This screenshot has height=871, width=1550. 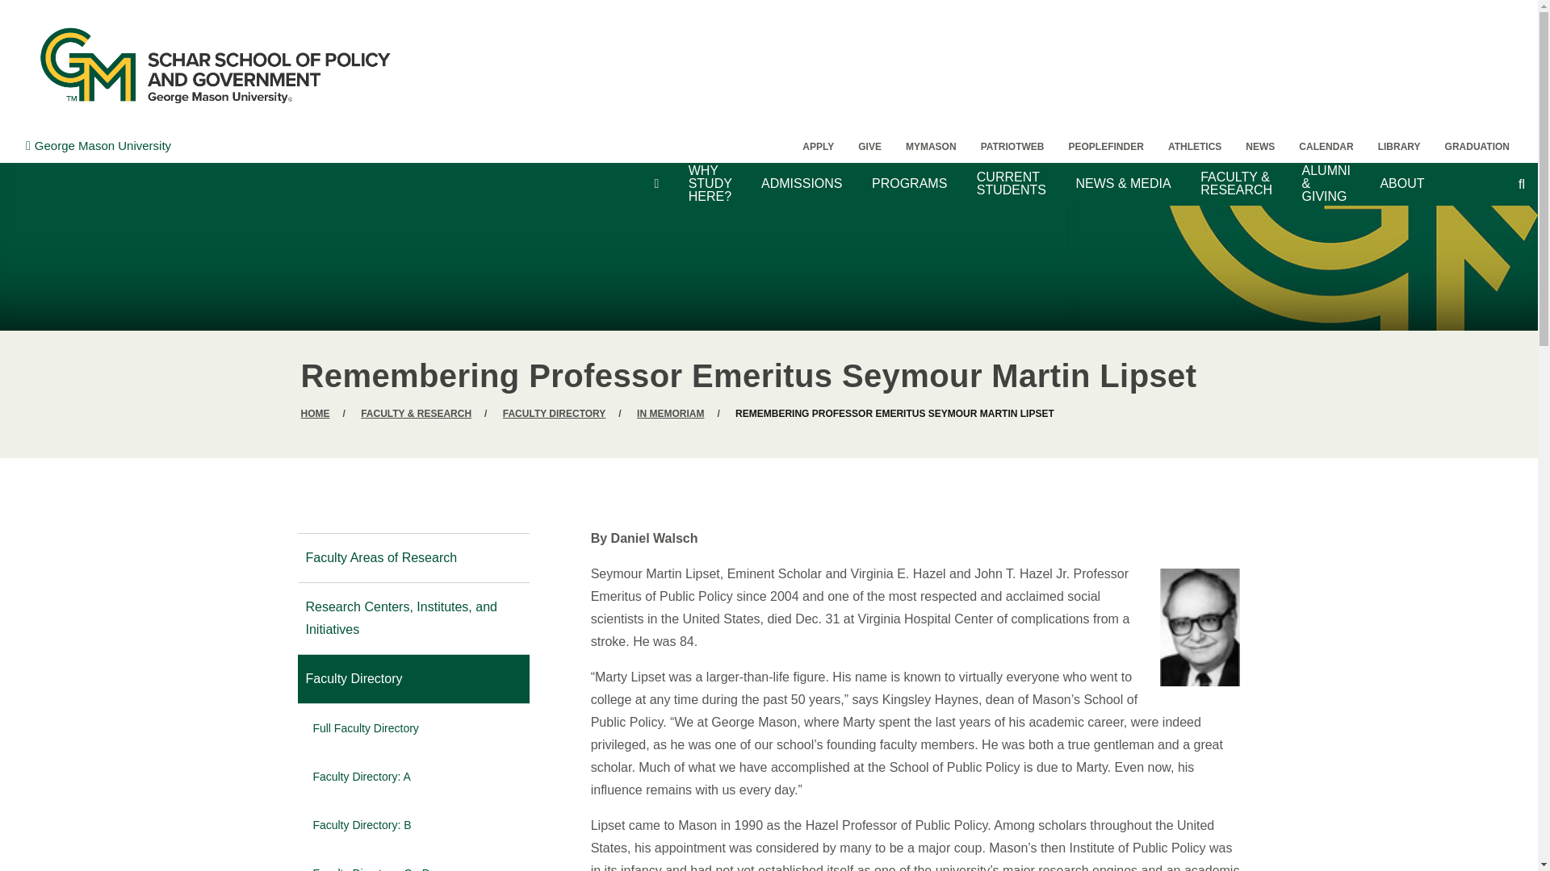 What do you see at coordinates (1490, 174) in the screenshot?
I see `SEARCH` at bounding box center [1490, 174].